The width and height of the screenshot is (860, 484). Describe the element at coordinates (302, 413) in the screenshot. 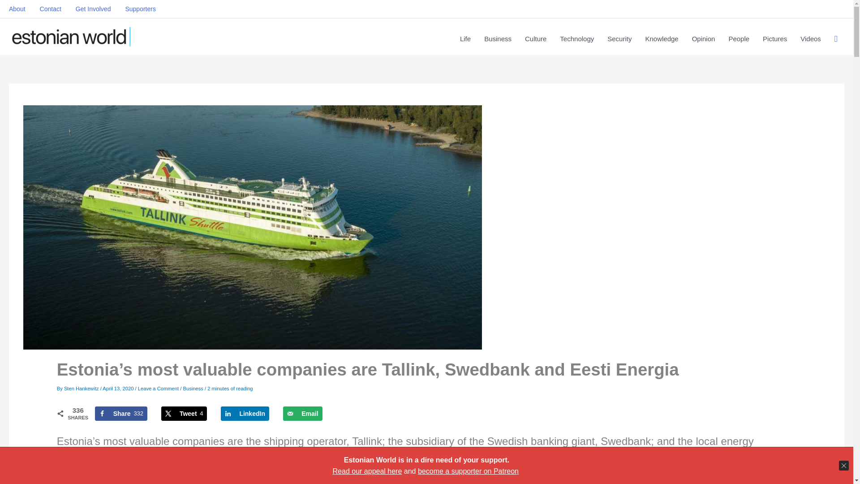

I see `Get Involved` at that location.